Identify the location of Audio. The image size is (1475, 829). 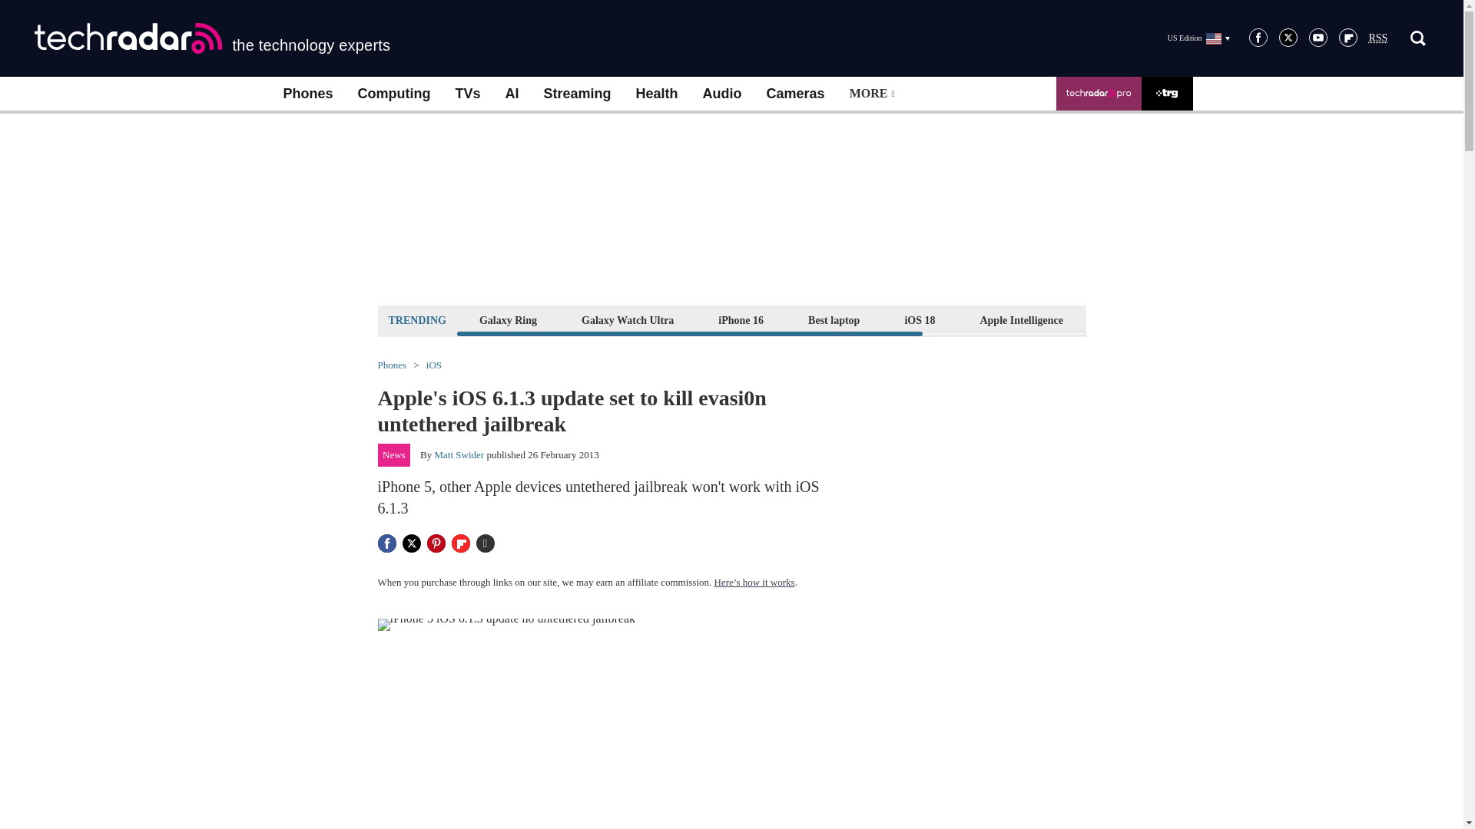
(722, 94).